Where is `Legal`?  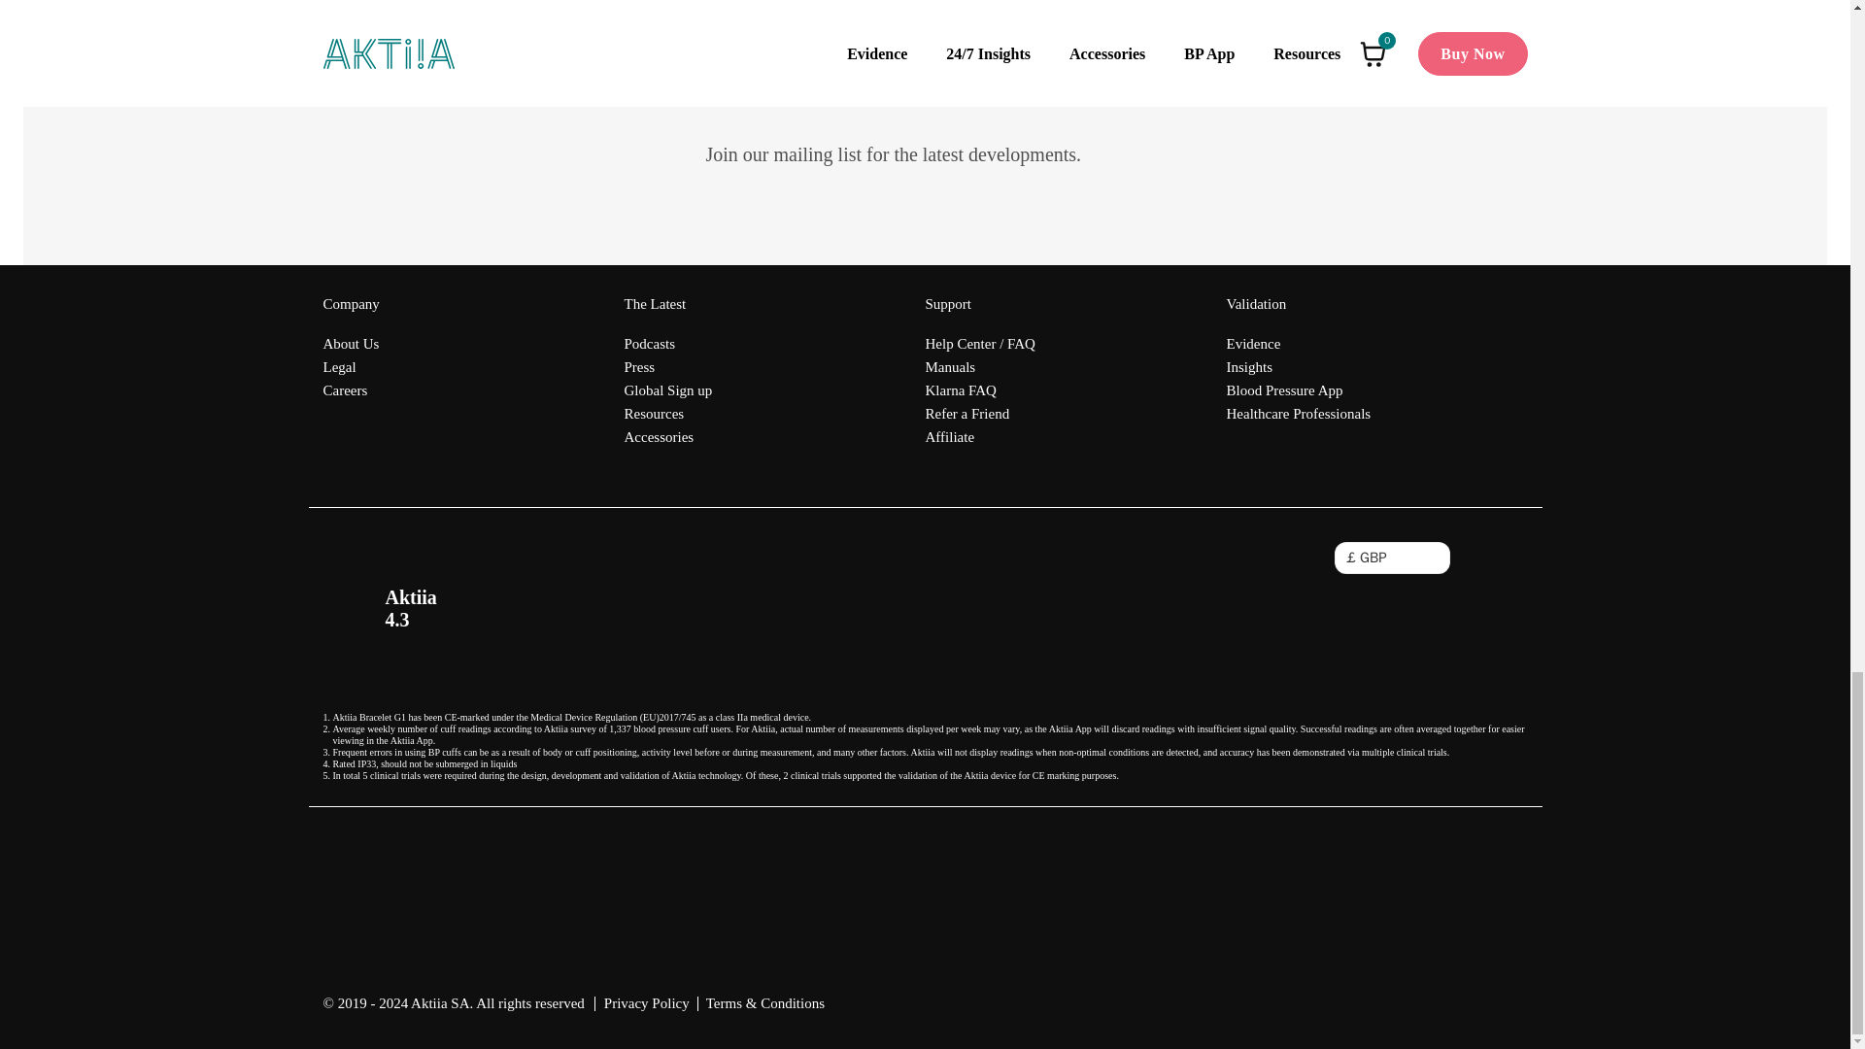 Legal is located at coordinates (350, 367).